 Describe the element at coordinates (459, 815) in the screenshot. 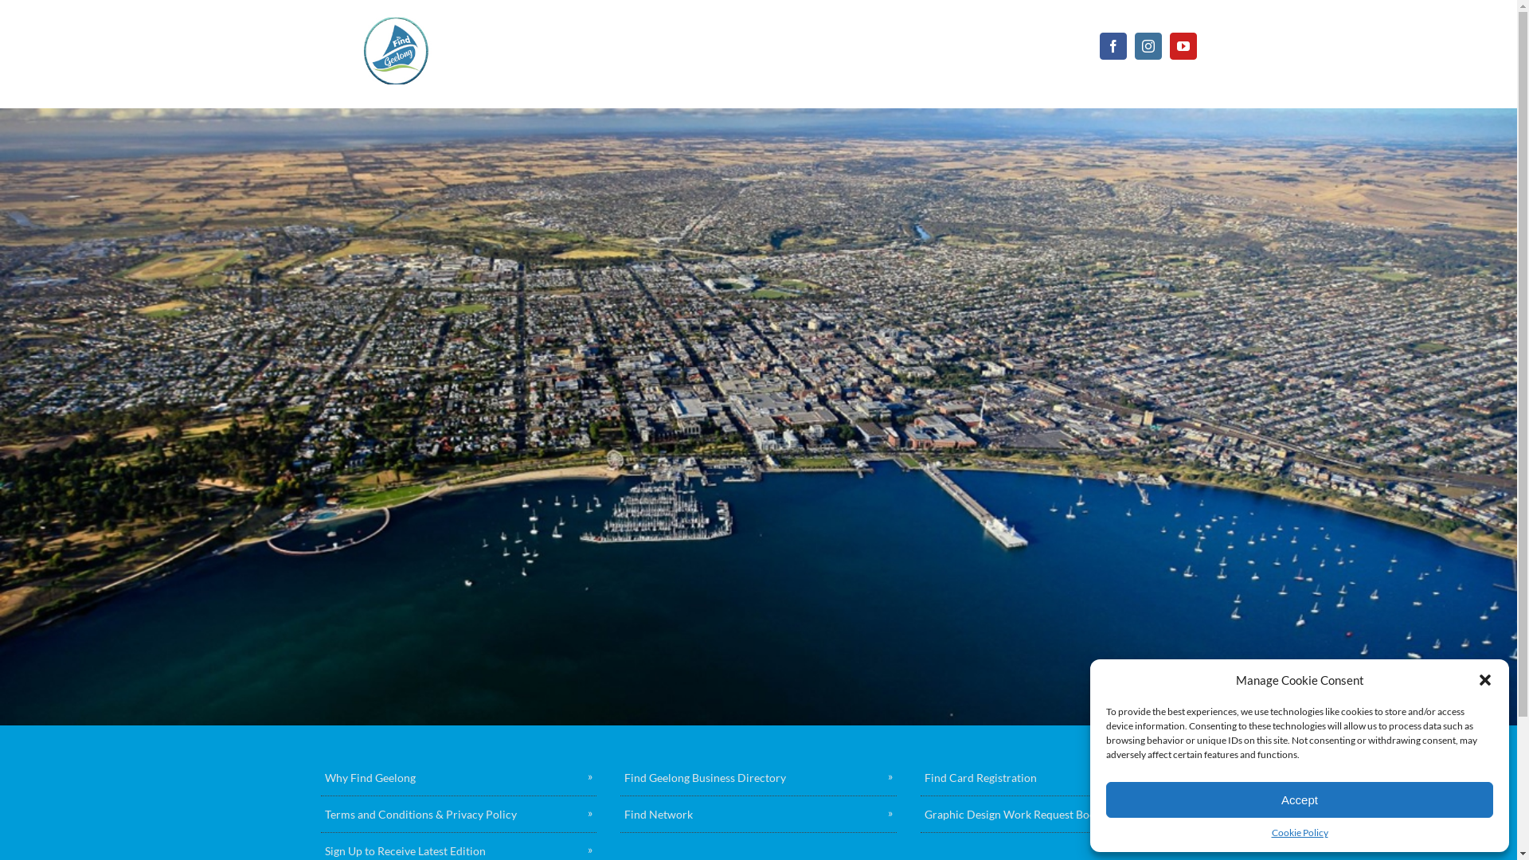

I see `Terms and Conditions & Privacy Policy` at that location.